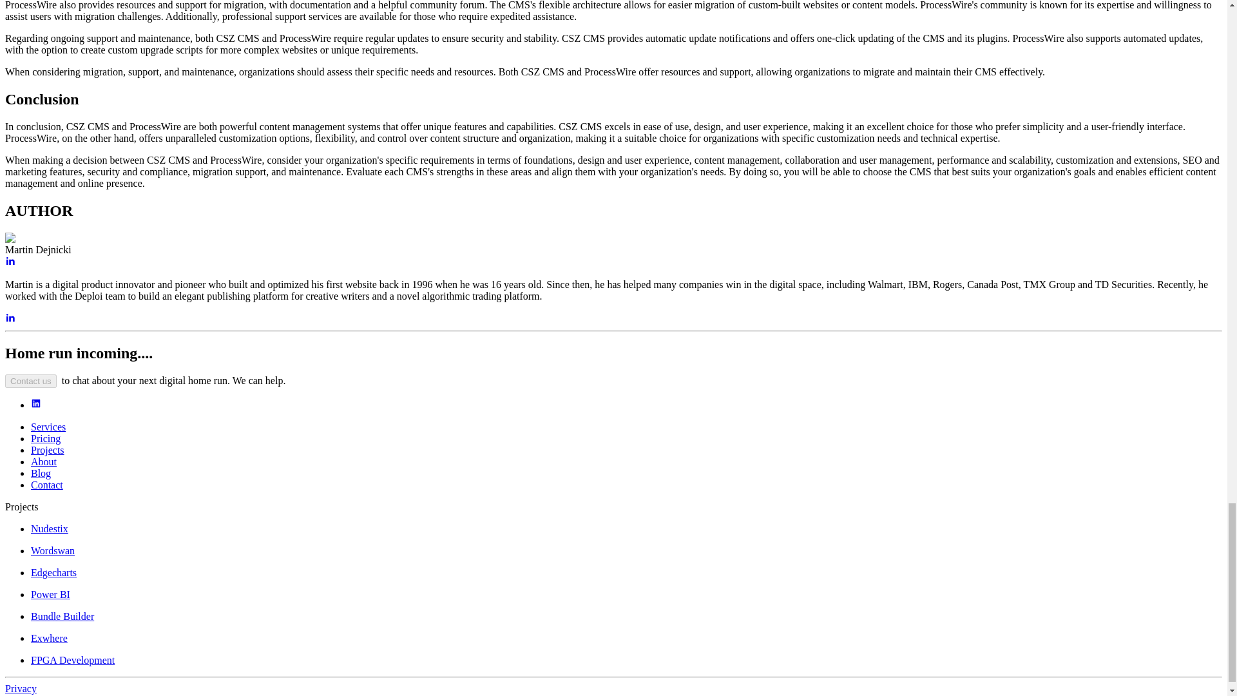  What do you see at coordinates (31, 381) in the screenshot?
I see `Contact us` at bounding box center [31, 381].